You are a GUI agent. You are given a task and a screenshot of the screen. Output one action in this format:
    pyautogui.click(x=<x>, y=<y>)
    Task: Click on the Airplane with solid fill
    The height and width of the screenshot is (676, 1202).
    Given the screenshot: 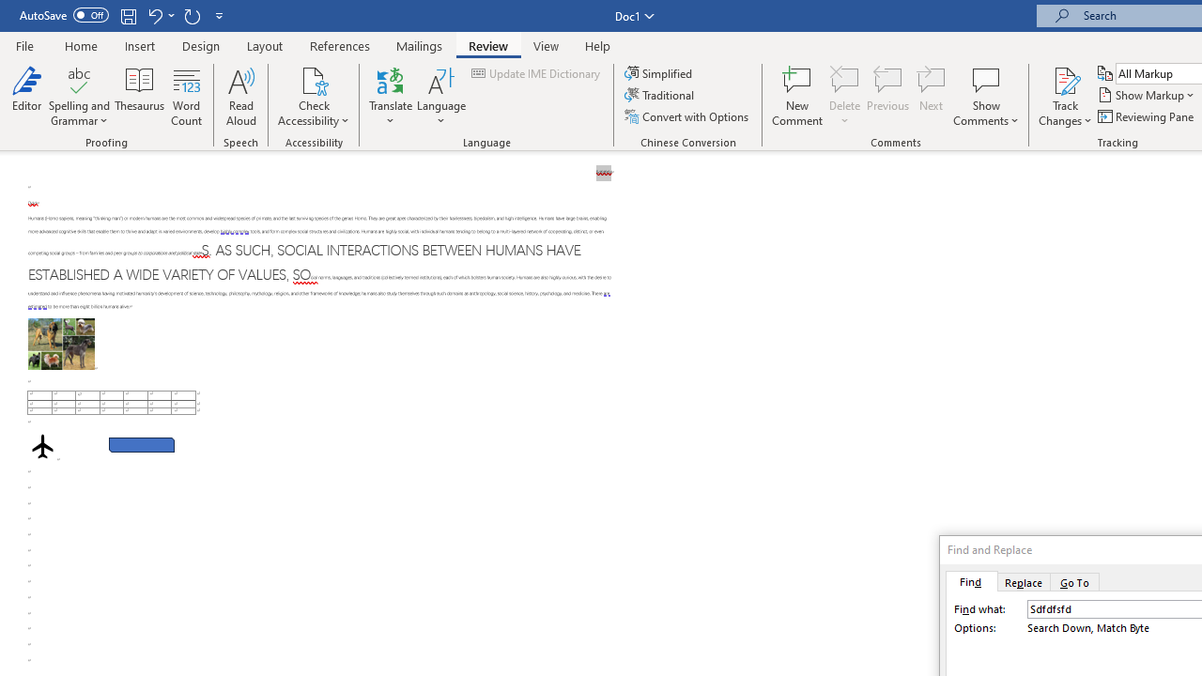 What is the action you would take?
    pyautogui.click(x=42, y=447)
    